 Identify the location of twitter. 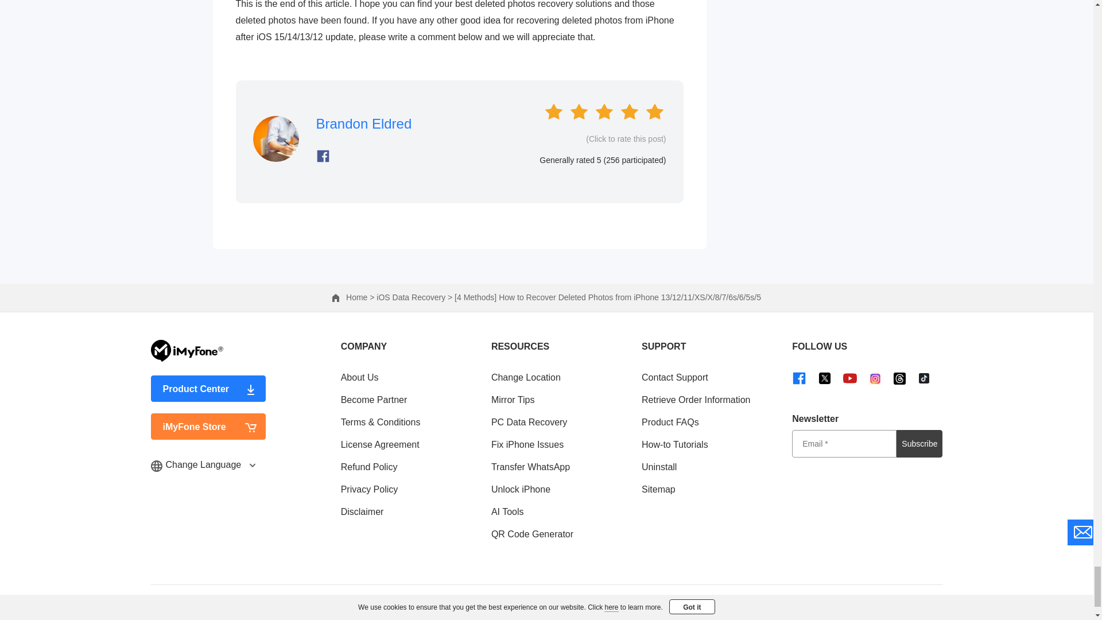
(824, 378).